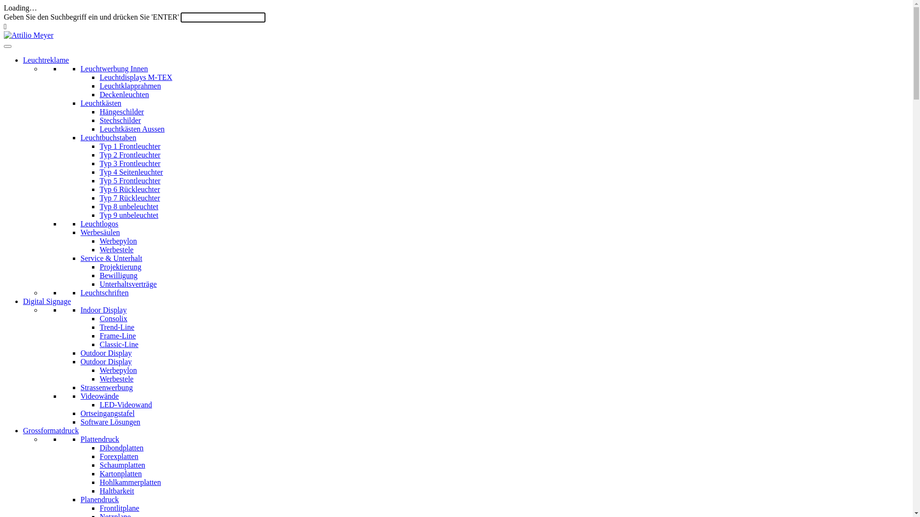  Describe the element at coordinates (126, 405) in the screenshot. I see `LED-Videowand` at that location.